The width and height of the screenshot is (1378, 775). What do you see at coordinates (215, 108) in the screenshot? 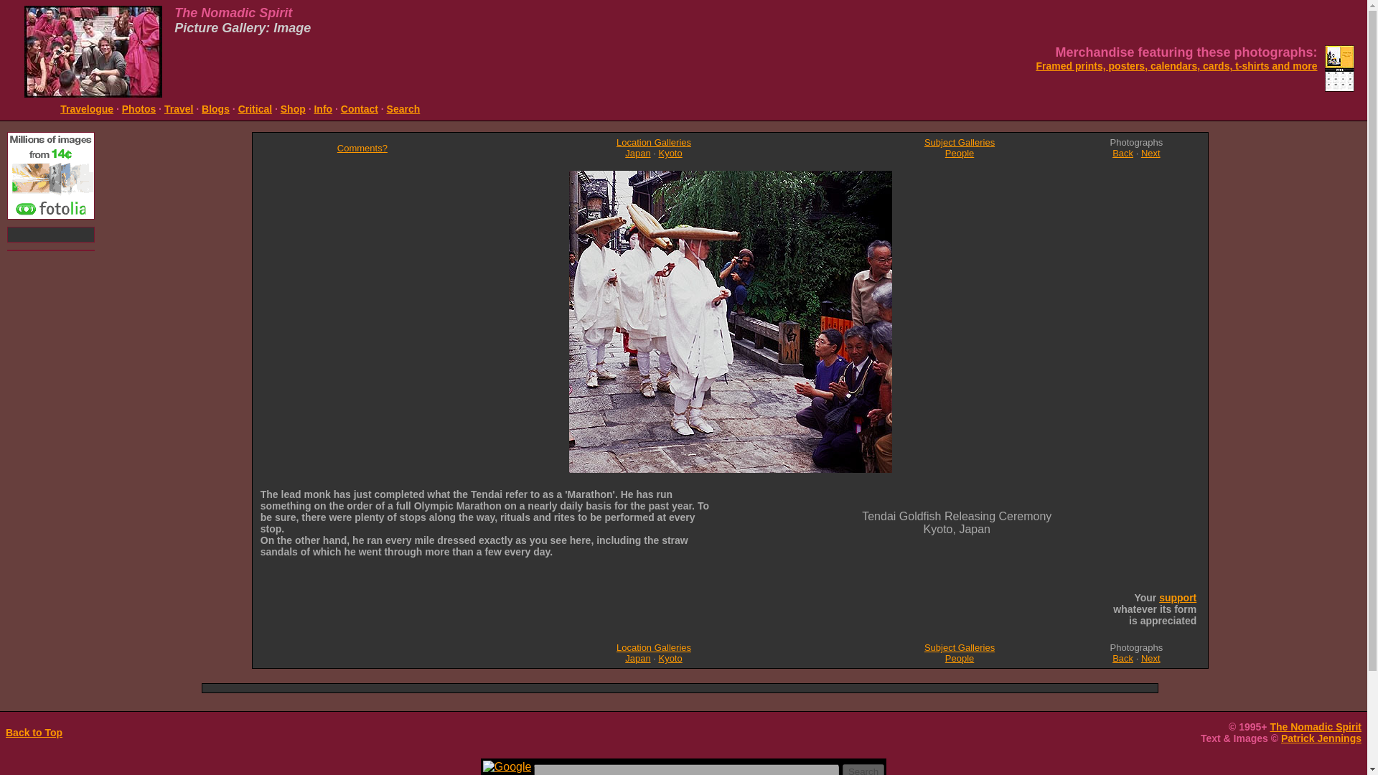
I see `Blogs` at bounding box center [215, 108].